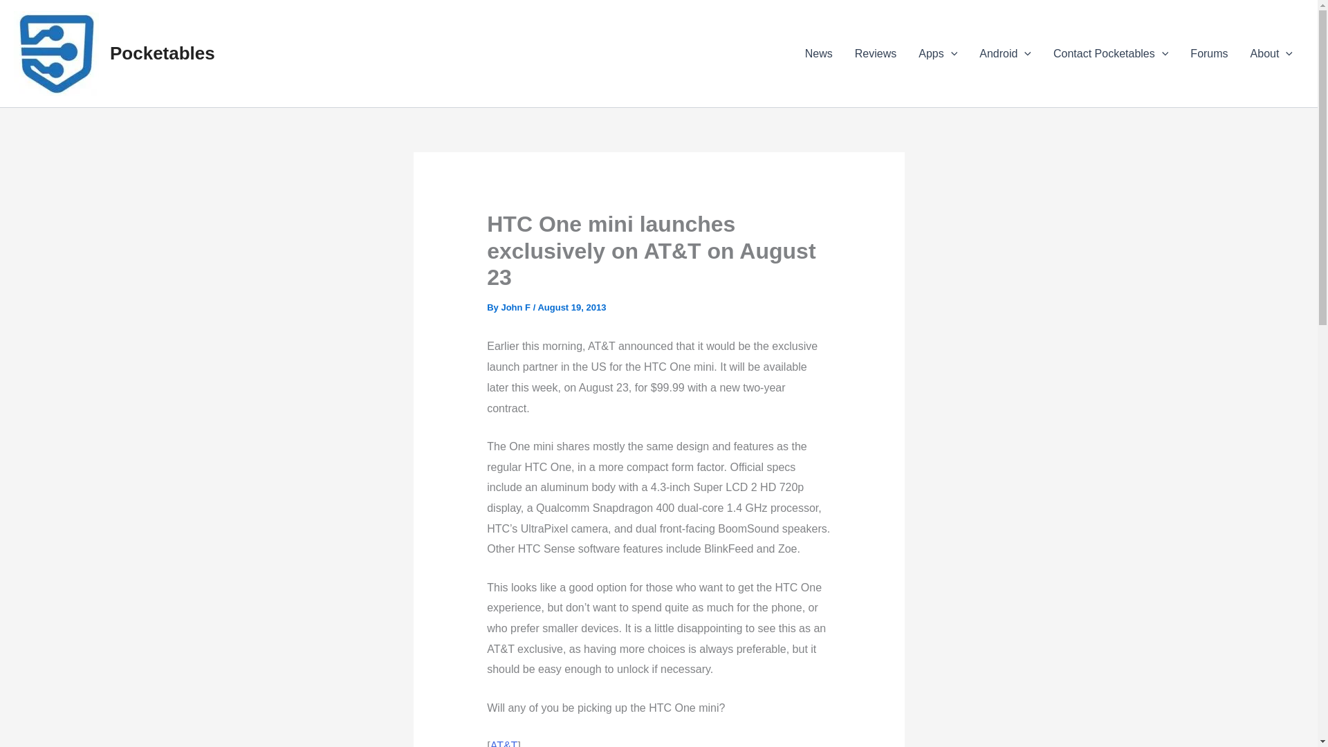 Image resolution: width=1328 pixels, height=747 pixels. Describe the element at coordinates (875, 53) in the screenshot. I see `Reviews` at that location.